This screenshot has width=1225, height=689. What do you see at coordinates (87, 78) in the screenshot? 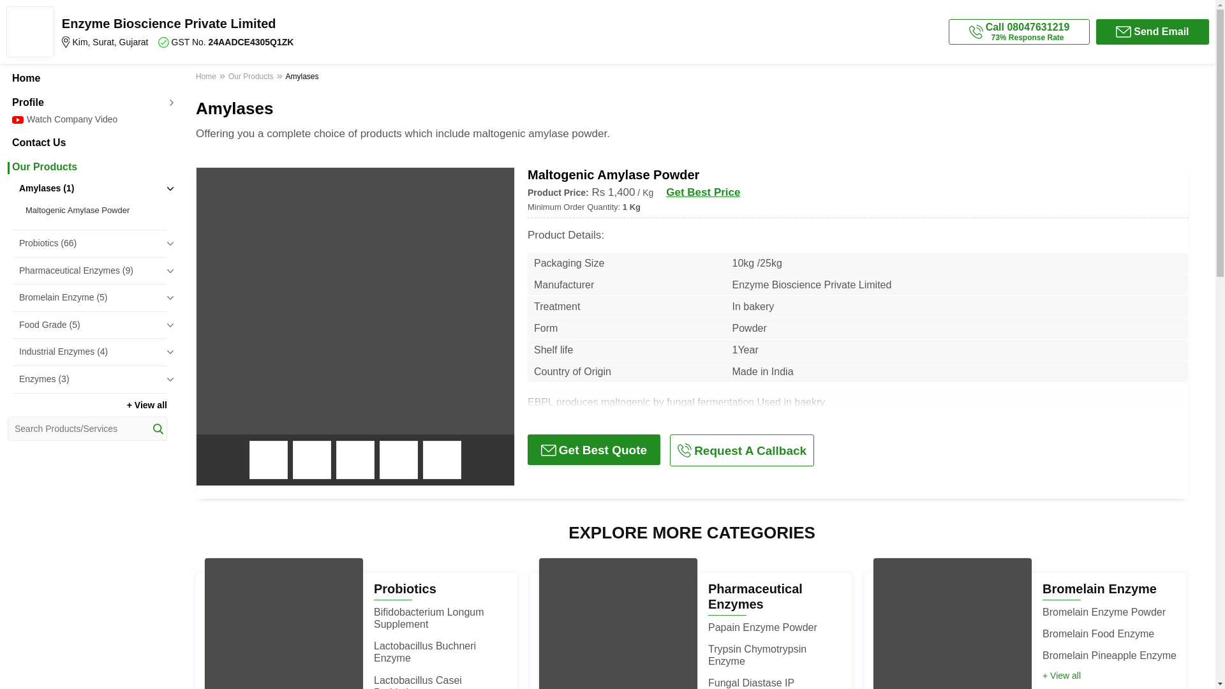
I see `Home` at bounding box center [87, 78].